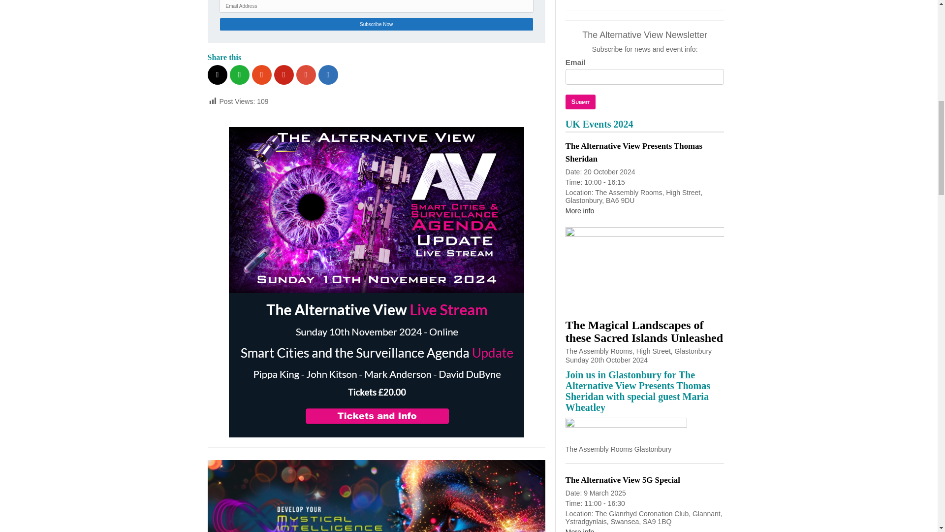  I want to click on More info, so click(580, 530).